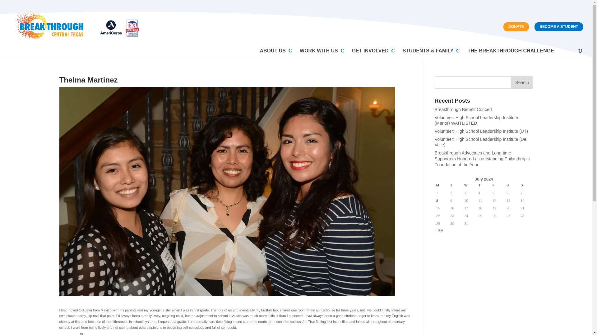 This screenshot has height=335, width=597. I want to click on THE BREAKTHROUGH CHALLENGE, so click(511, 53).